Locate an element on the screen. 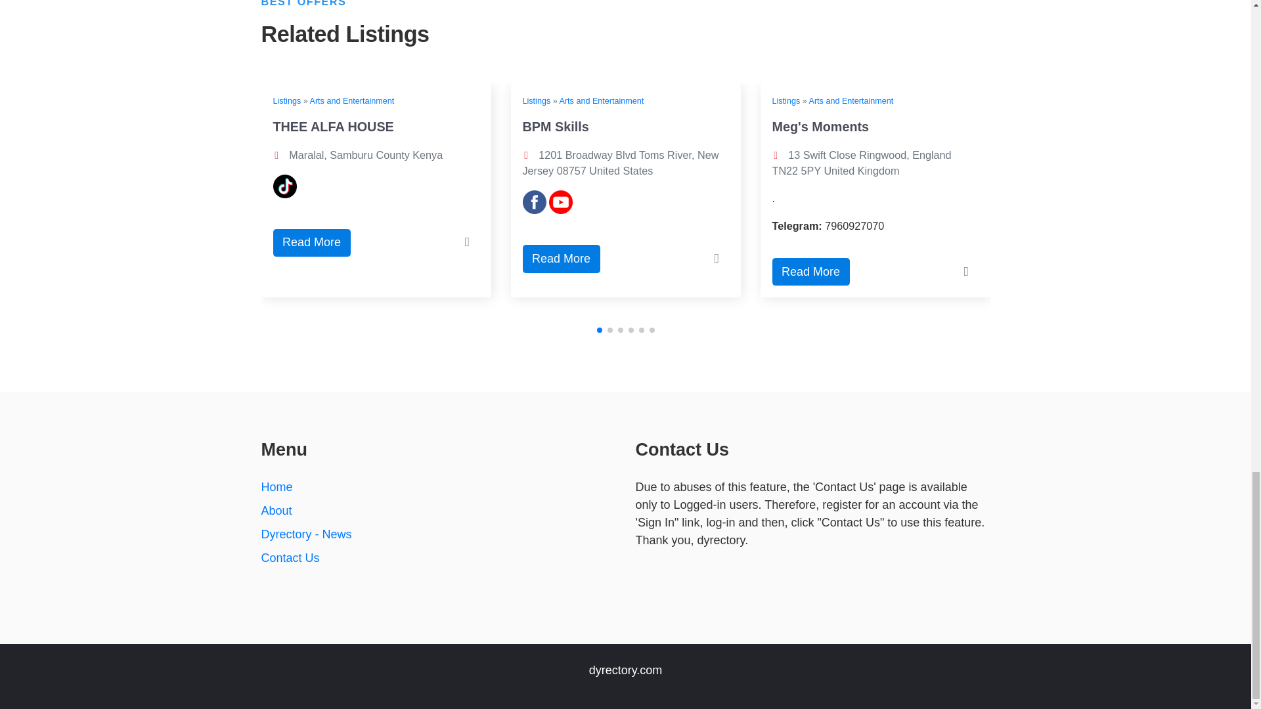  Arts and Entertainment is located at coordinates (352, 100).